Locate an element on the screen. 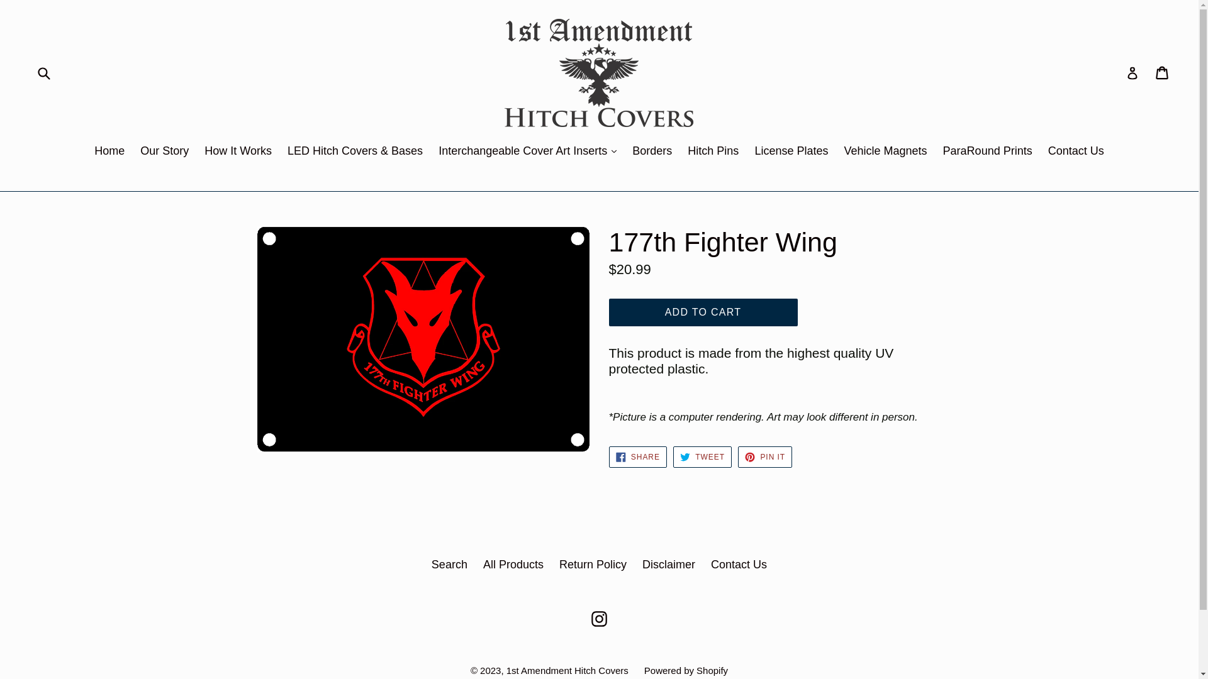 This screenshot has width=1208, height=679. License Plates is located at coordinates (791, 152).